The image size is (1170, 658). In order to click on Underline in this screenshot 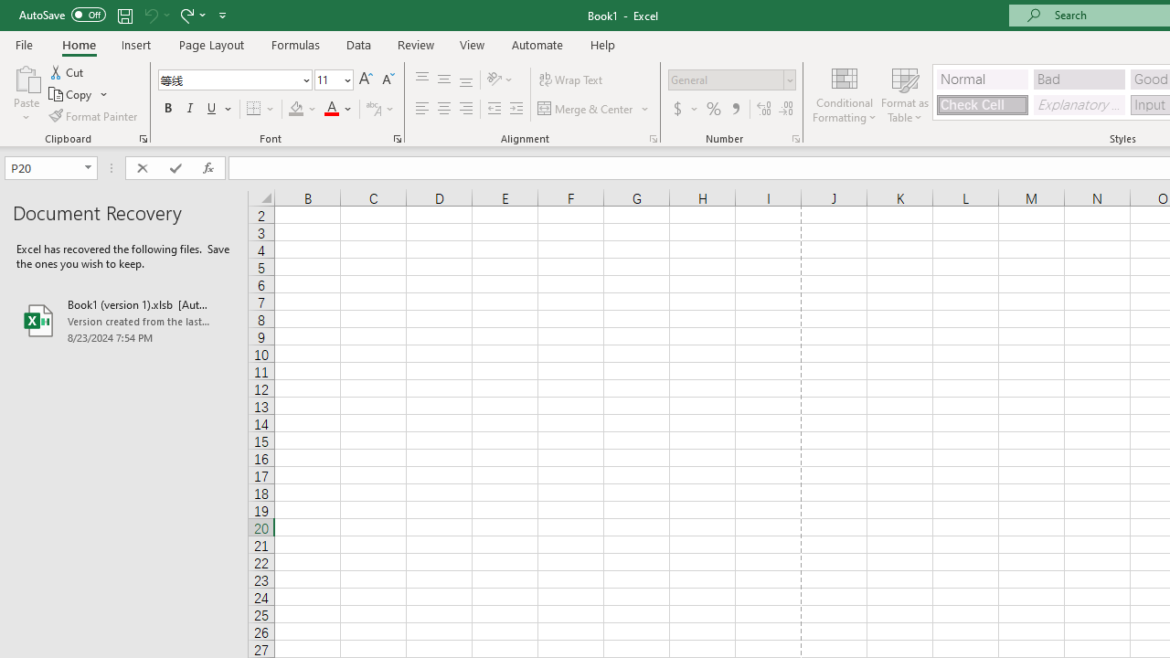, I will do `click(212, 110)`.